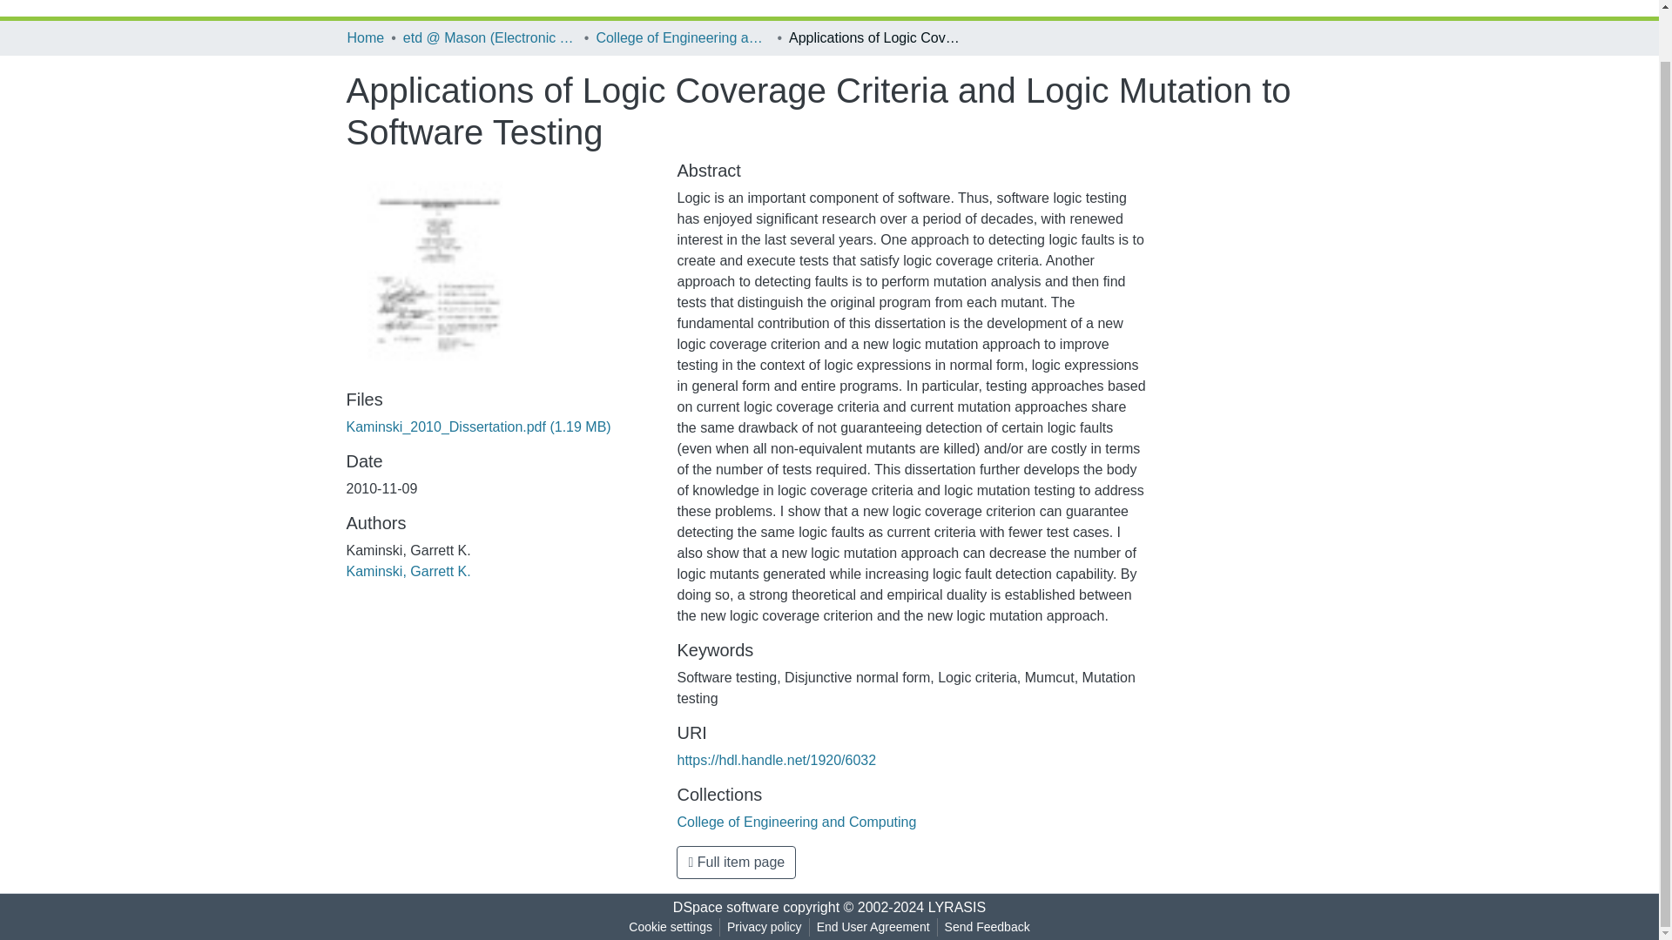 This screenshot has height=940, width=1672. What do you see at coordinates (736, 862) in the screenshot?
I see `Full item page` at bounding box center [736, 862].